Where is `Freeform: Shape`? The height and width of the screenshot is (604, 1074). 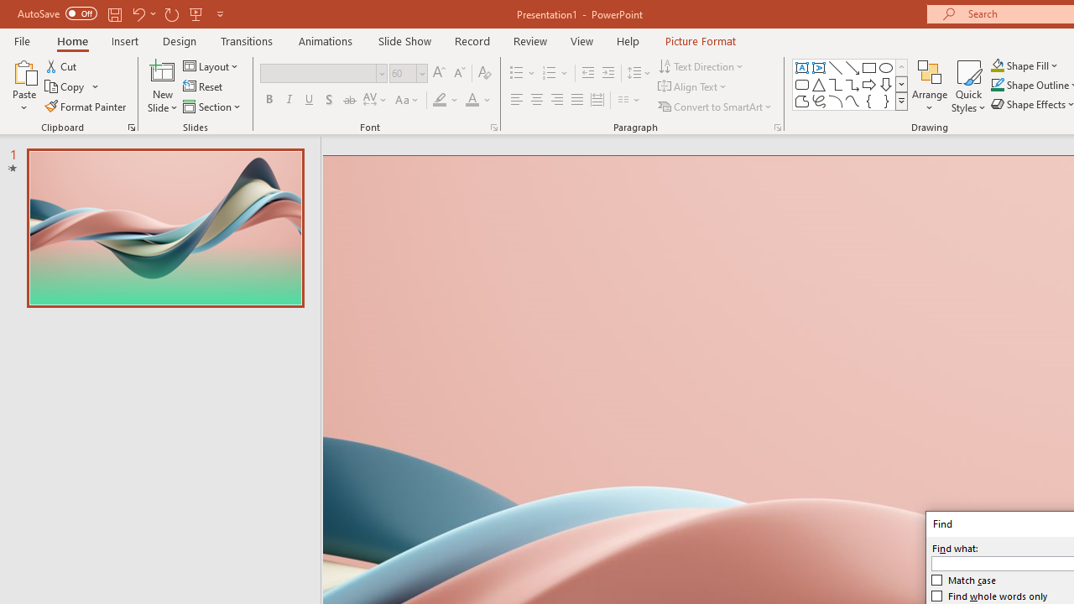
Freeform: Shape is located at coordinates (802, 101).